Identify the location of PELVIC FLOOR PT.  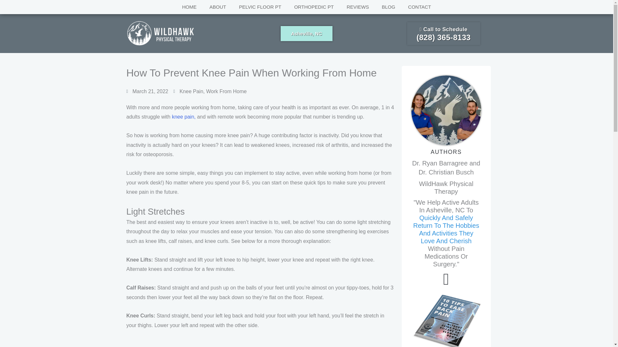
(259, 7).